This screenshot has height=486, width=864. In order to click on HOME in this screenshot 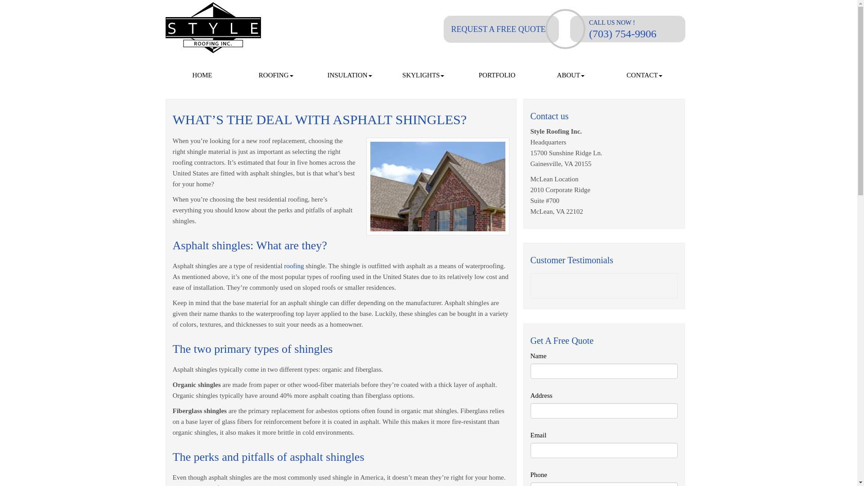, I will do `click(202, 75)`.